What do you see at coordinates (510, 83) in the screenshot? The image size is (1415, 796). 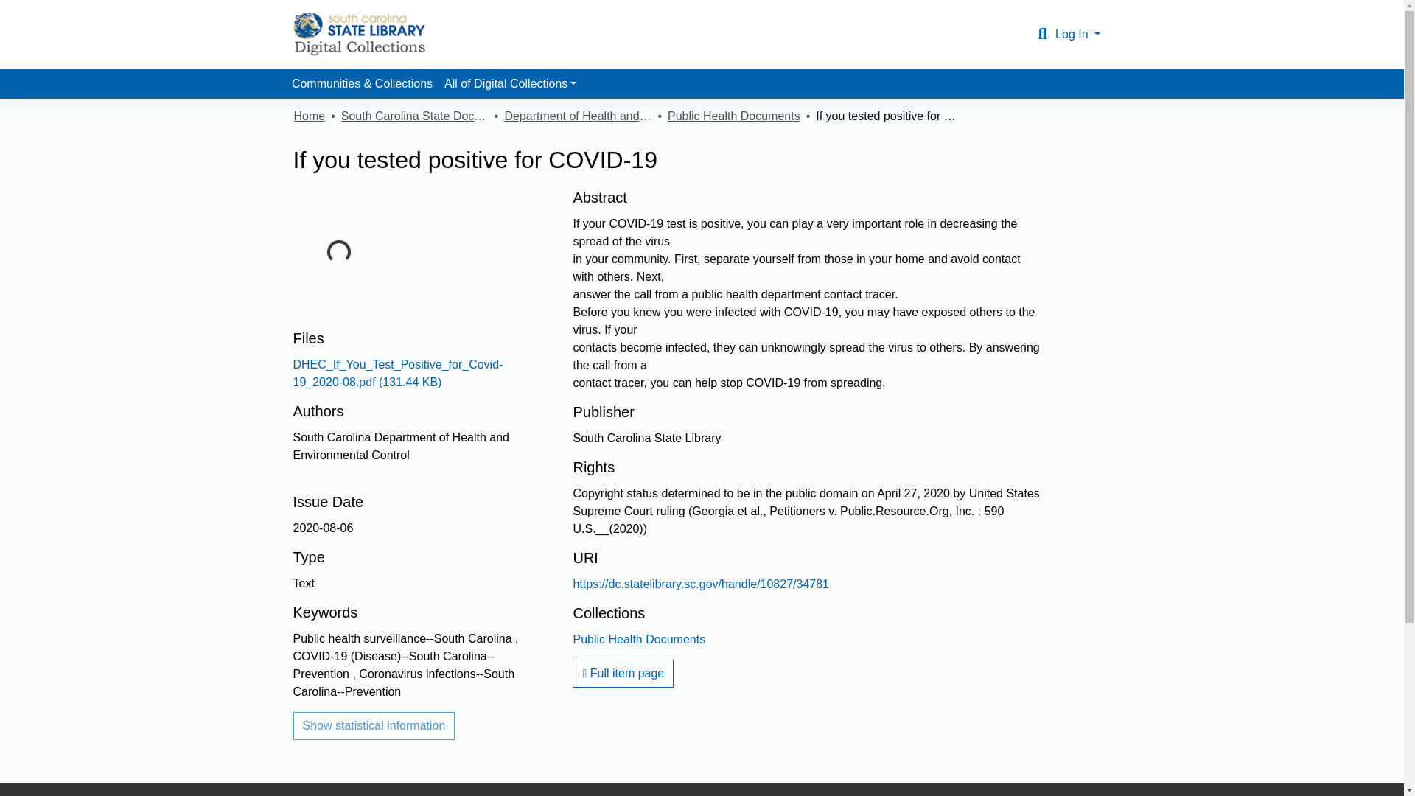 I see `All of Digital Collections` at bounding box center [510, 83].